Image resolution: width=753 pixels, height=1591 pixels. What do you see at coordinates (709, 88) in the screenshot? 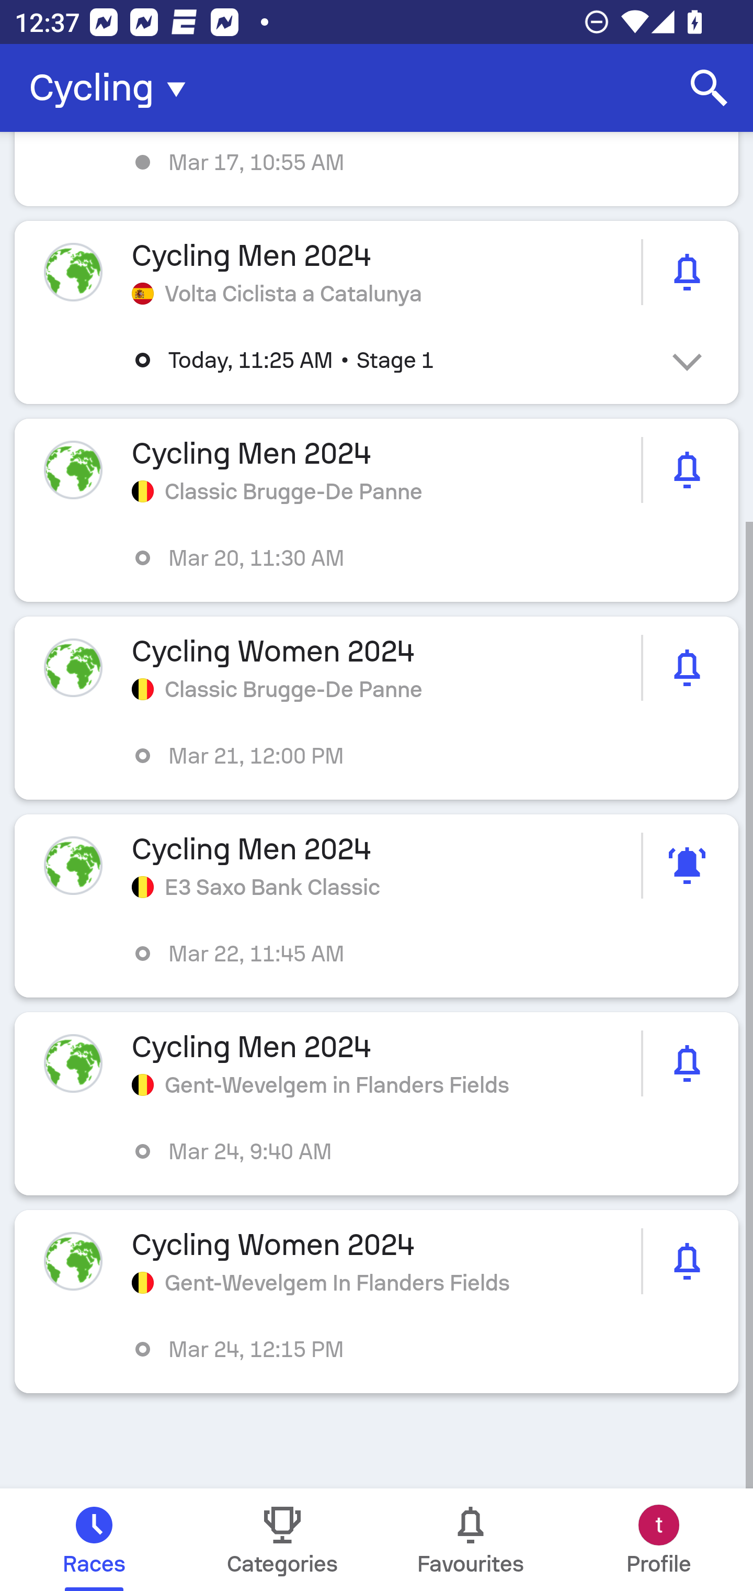
I see `Search` at bounding box center [709, 88].